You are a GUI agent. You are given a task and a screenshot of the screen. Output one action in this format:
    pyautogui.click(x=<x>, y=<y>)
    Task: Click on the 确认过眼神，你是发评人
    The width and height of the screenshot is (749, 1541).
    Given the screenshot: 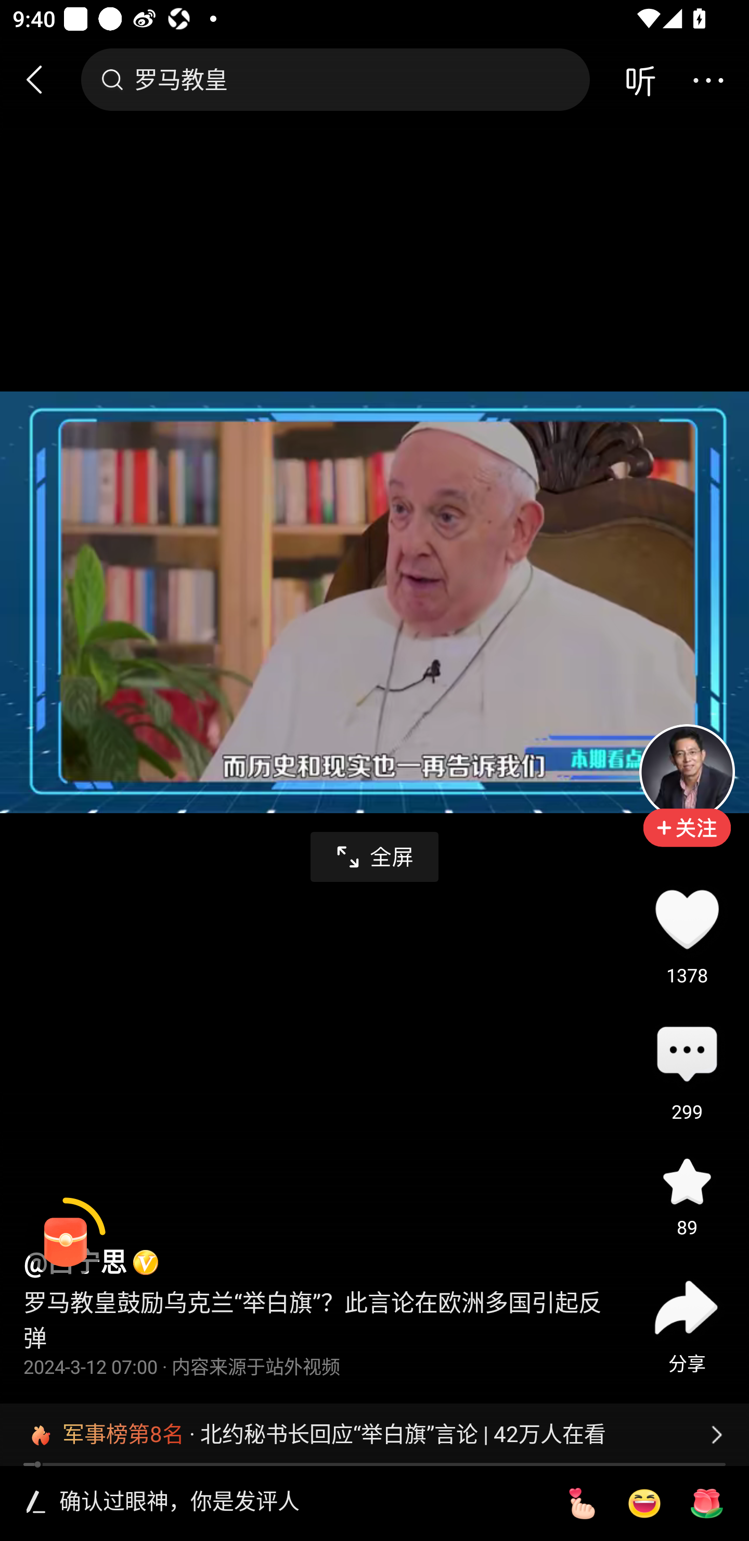 What is the action you would take?
    pyautogui.click(x=300, y=1503)
    